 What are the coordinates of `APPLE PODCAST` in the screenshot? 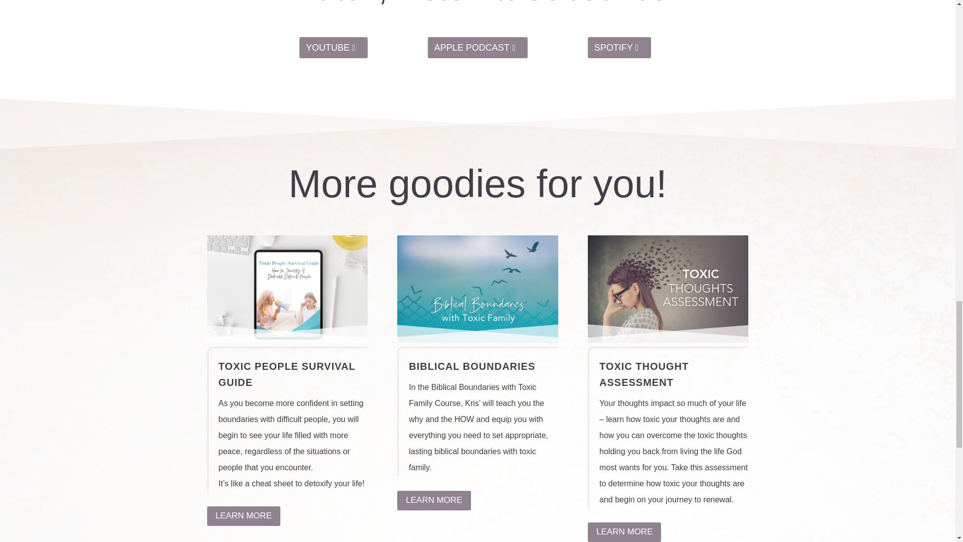 It's located at (477, 47).